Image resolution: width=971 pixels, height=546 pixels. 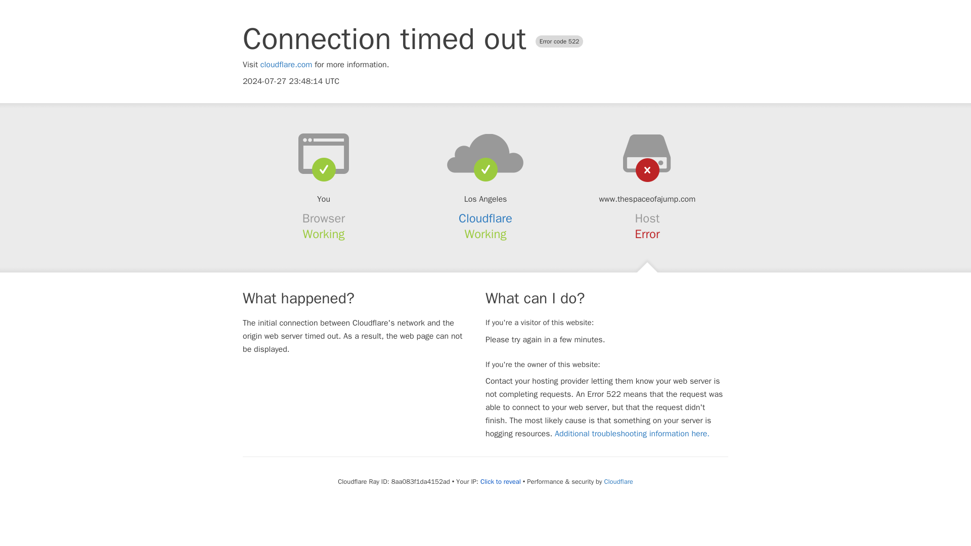 What do you see at coordinates (286, 65) in the screenshot?
I see `cloudflare.com` at bounding box center [286, 65].